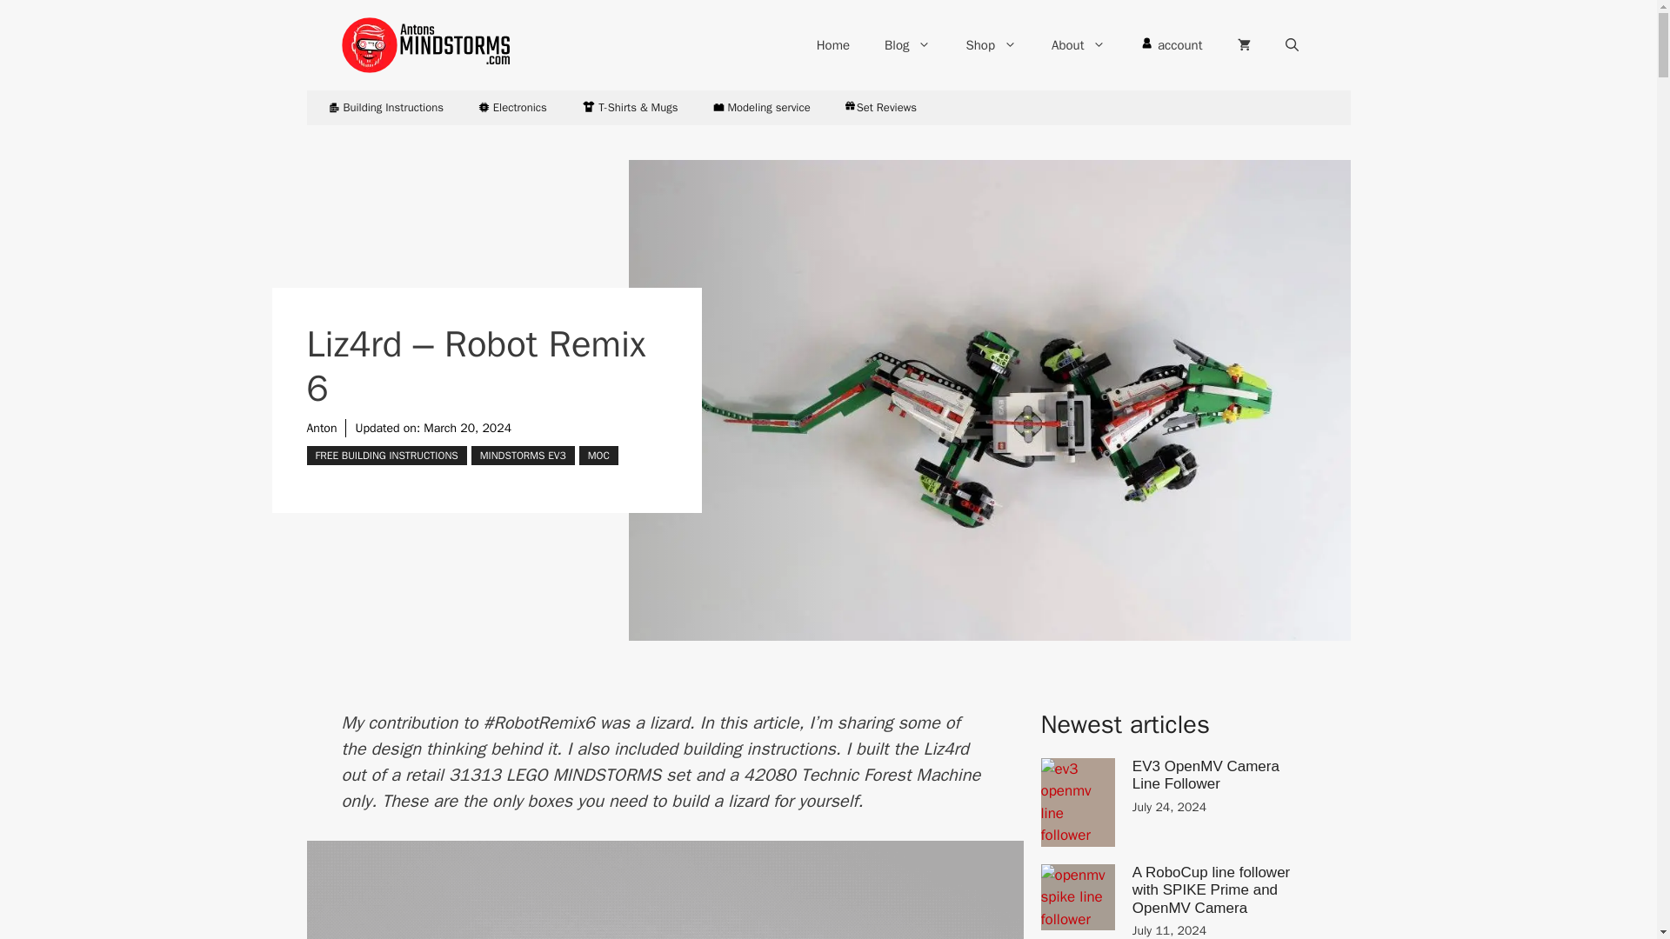 The height and width of the screenshot is (939, 1670). I want to click on Shop, so click(991, 45).